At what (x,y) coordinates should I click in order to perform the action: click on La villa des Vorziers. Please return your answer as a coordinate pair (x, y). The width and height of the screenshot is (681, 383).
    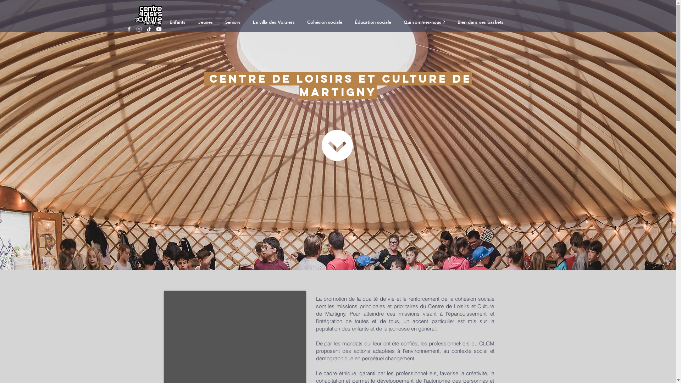
    Looking at the image, I should click on (275, 22).